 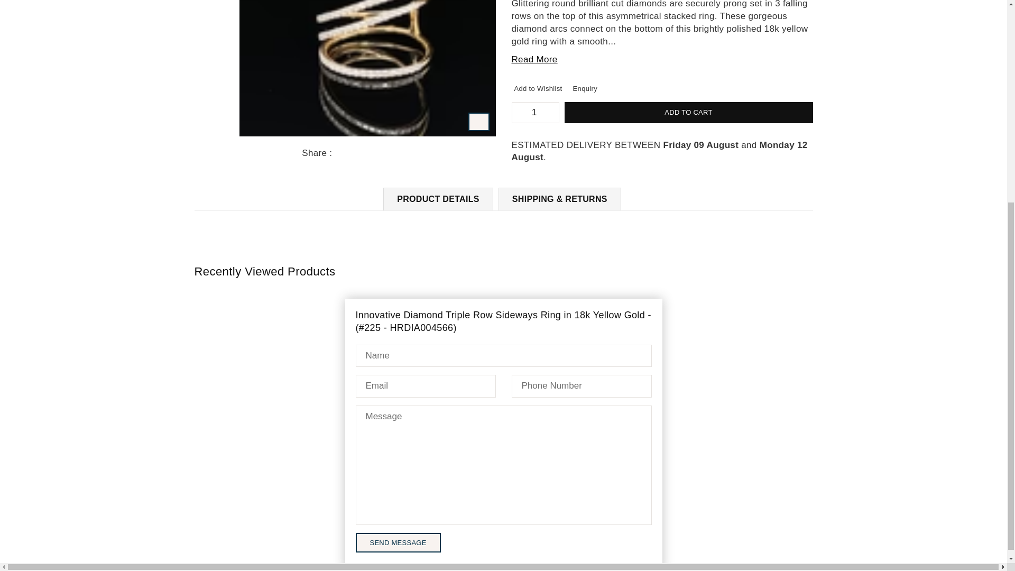 What do you see at coordinates (371, 153) in the screenshot?
I see `Share on Linked In` at bounding box center [371, 153].